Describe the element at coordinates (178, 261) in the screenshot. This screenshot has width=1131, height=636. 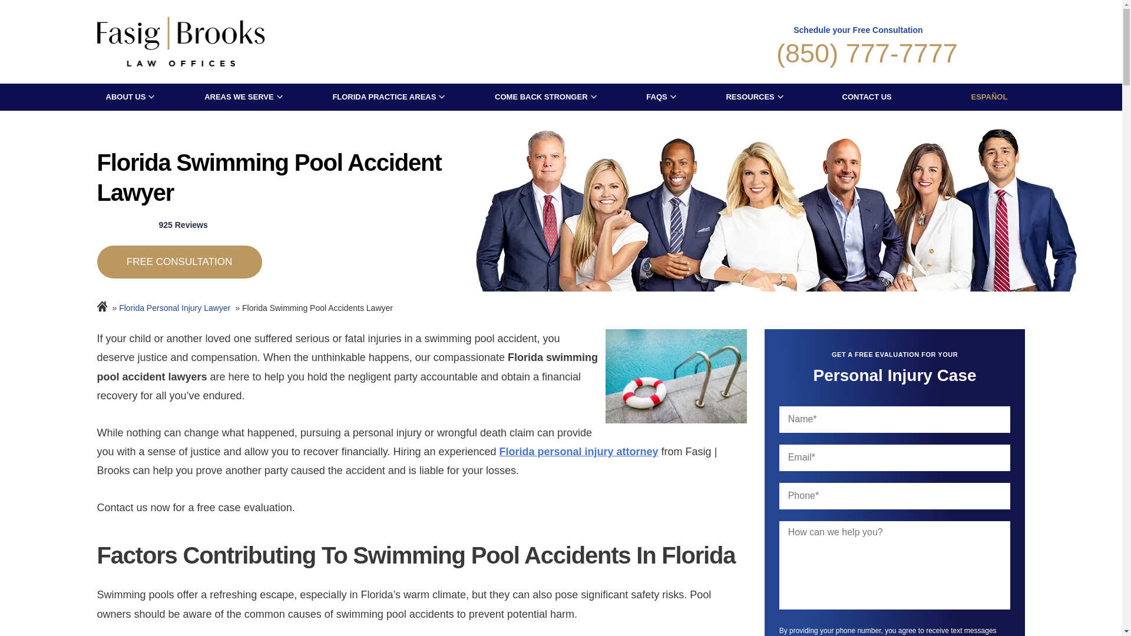
I see `Blog` at that location.